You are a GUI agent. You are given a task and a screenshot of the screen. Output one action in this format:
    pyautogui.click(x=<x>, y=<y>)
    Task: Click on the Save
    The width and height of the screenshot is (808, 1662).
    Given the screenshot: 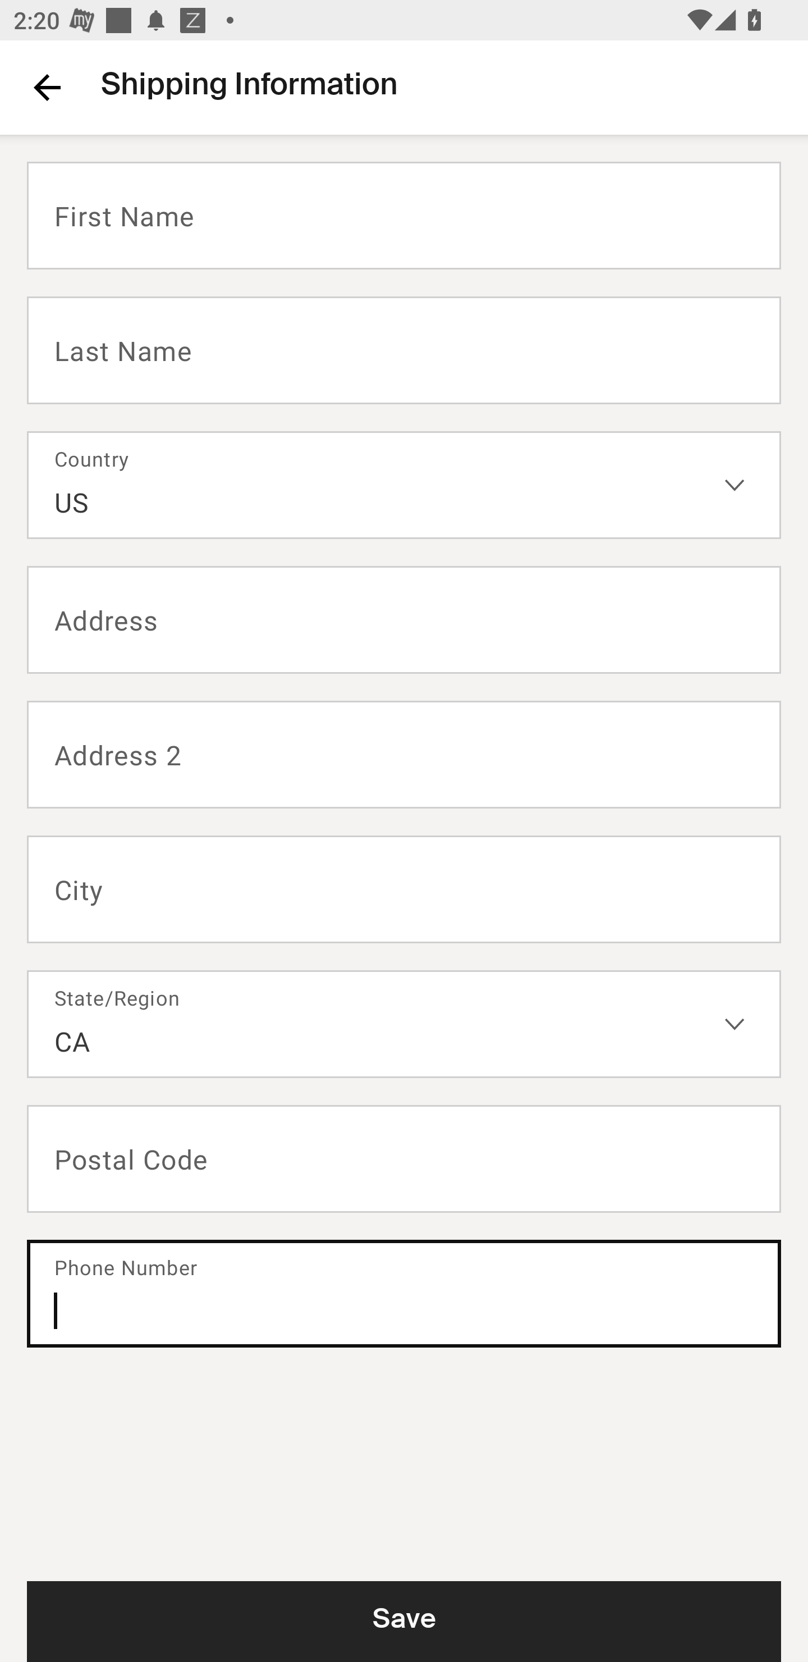 What is the action you would take?
    pyautogui.click(x=404, y=1621)
    